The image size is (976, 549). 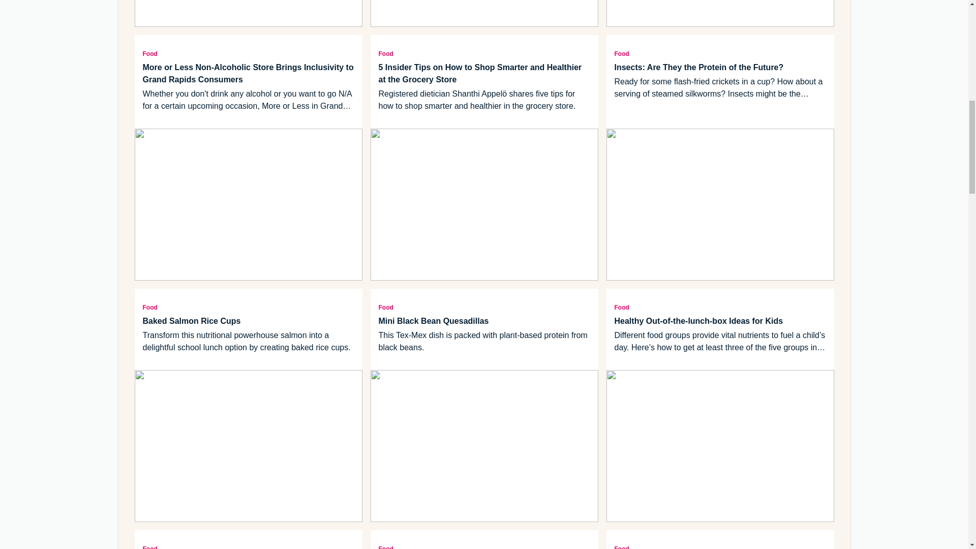 What do you see at coordinates (720, 53) in the screenshot?
I see `Food` at bounding box center [720, 53].